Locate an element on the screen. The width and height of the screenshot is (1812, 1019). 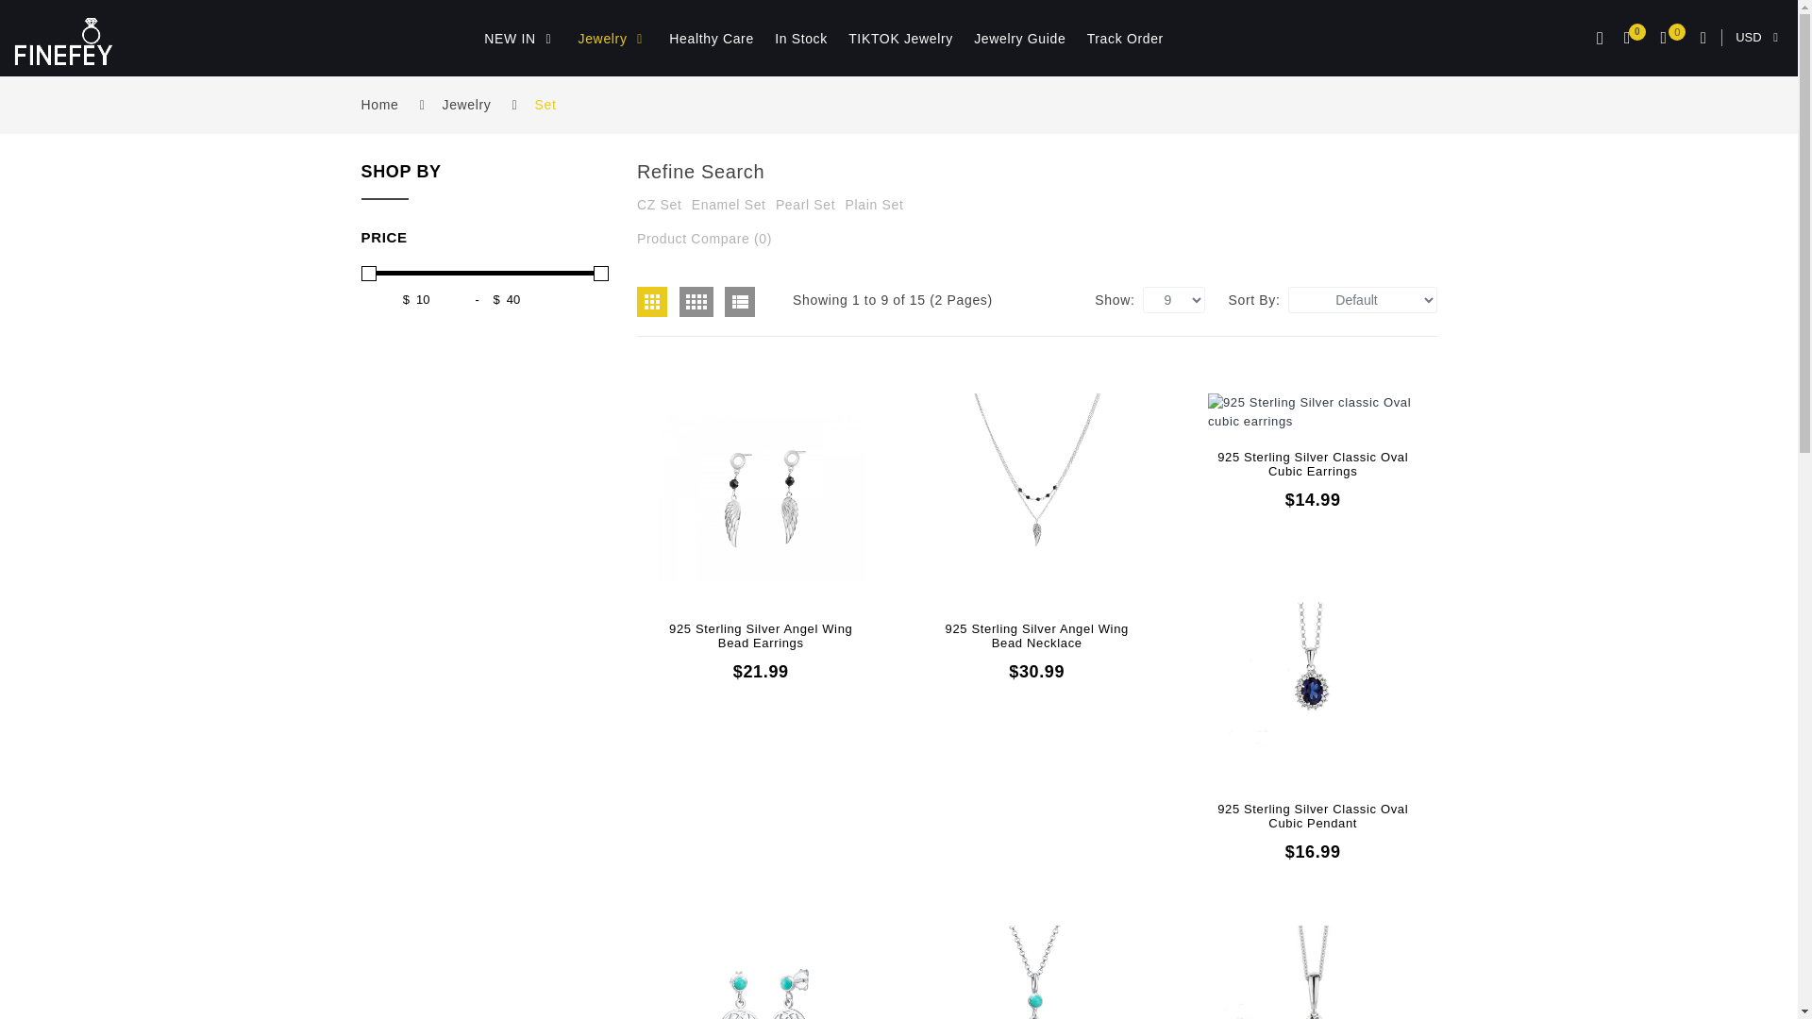
40 is located at coordinates (528, 300).